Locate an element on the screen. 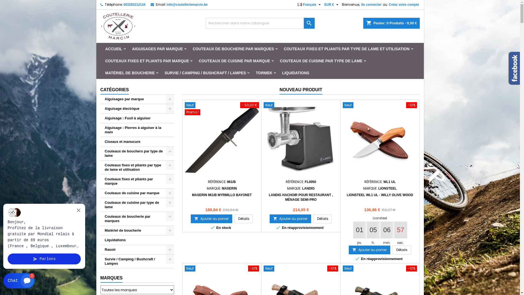 The width and height of the screenshot is (524, 295). Aiguisages par marque is located at coordinates (137, 99).